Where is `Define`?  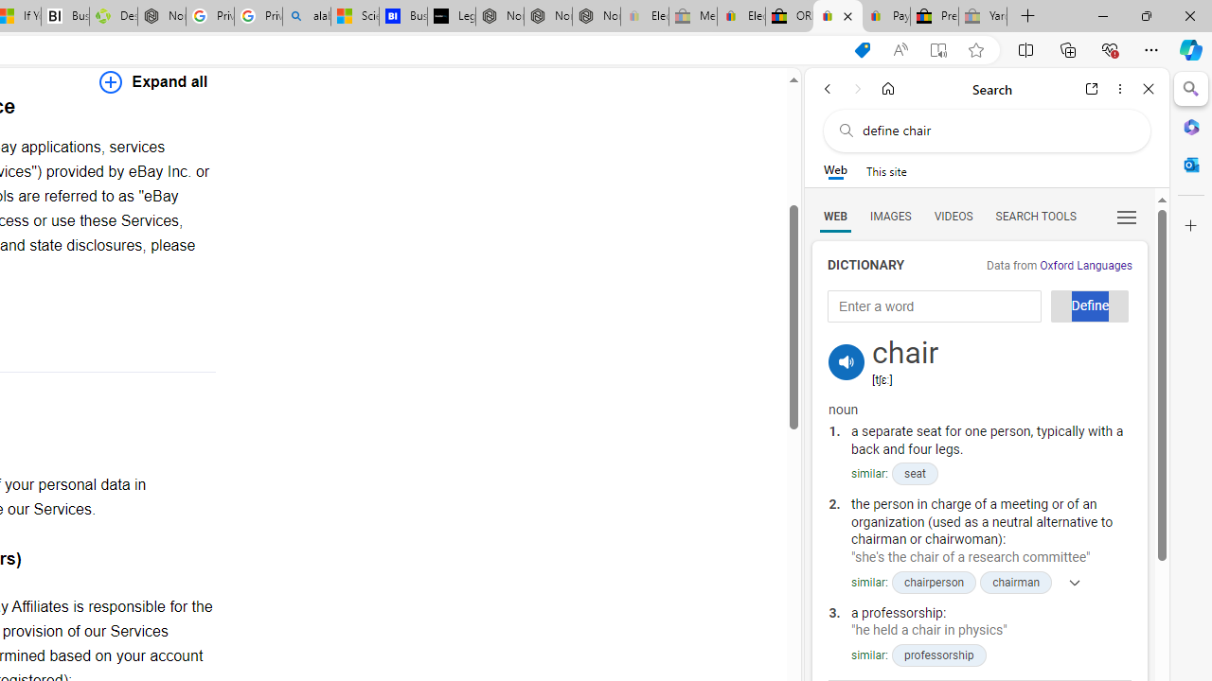 Define is located at coordinates (1089, 306).